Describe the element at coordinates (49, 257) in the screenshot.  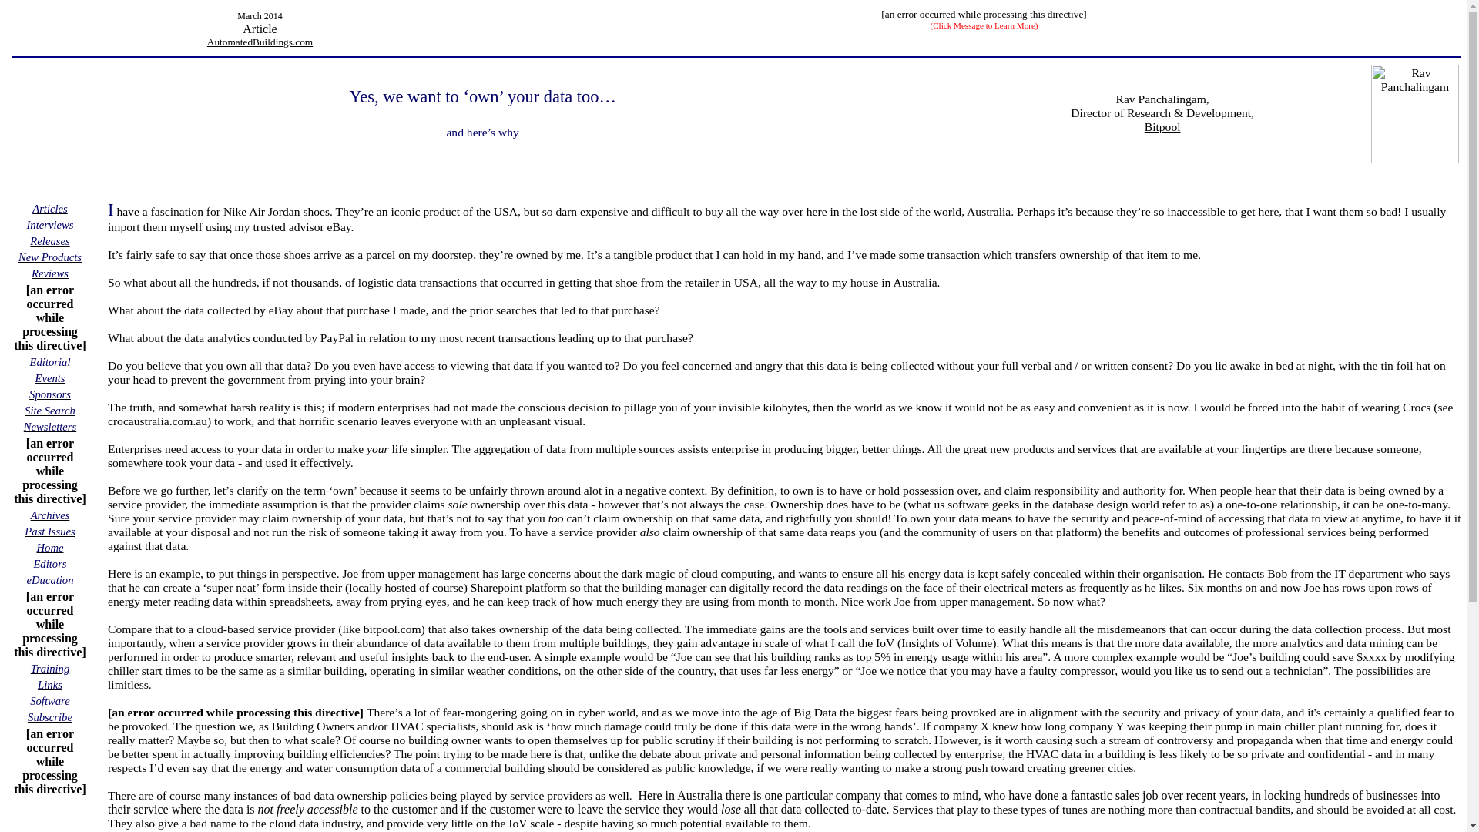
I see `New Products` at that location.